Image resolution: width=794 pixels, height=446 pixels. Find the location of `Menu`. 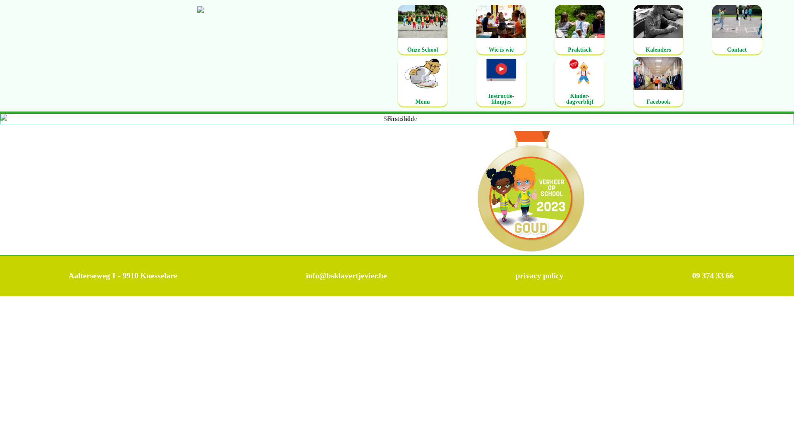

Menu is located at coordinates (423, 82).